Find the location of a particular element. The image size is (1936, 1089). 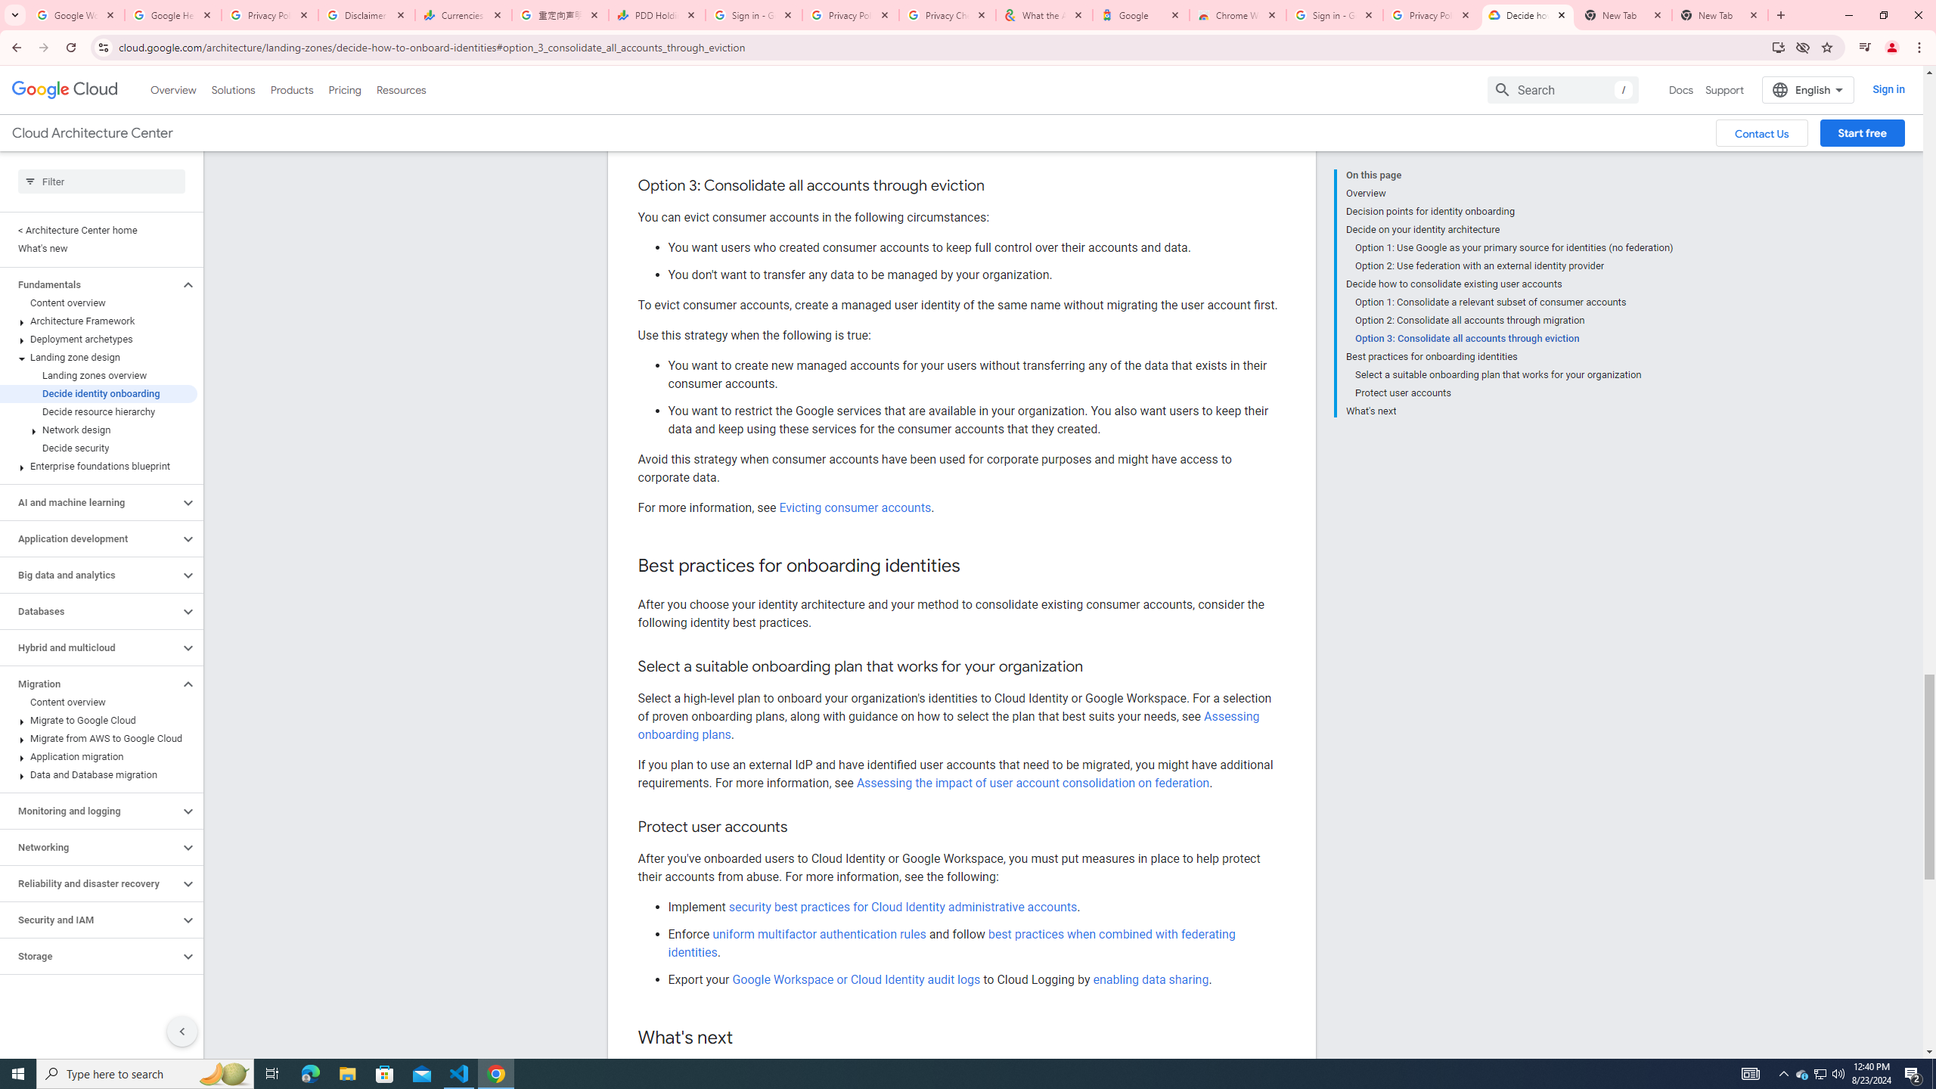

Monitoring and logging is located at coordinates (90, 811).